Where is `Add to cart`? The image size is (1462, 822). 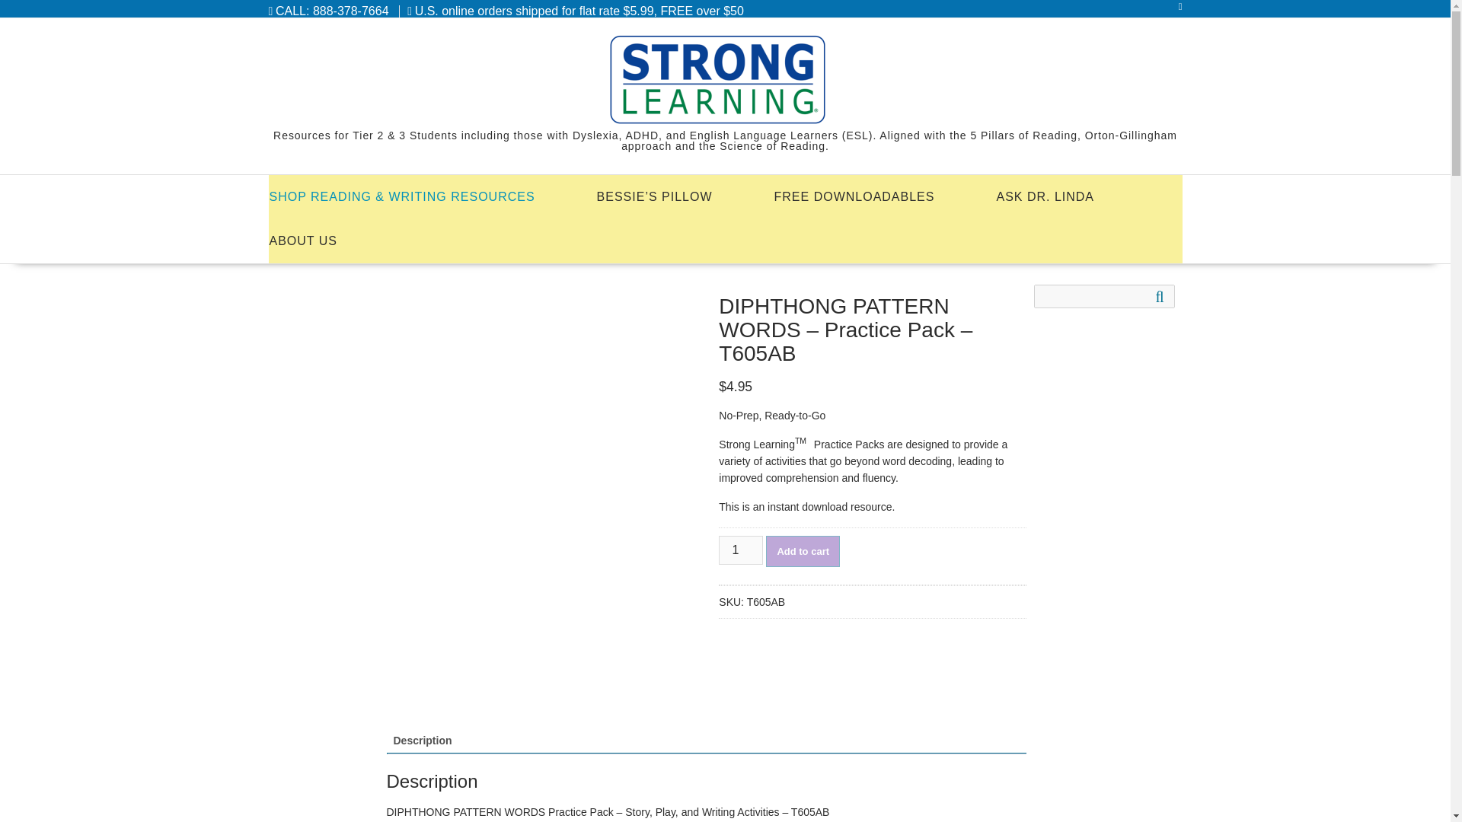
Add to cart is located at coordinates (803, 551).